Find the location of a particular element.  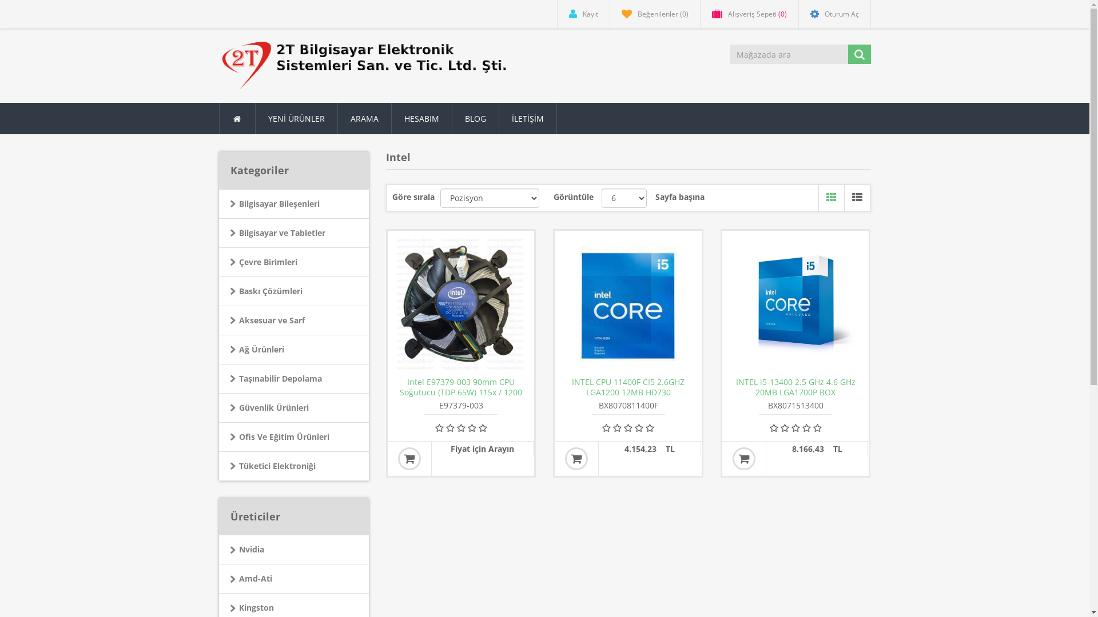

Nvidia is located at coordinates (294, 550).